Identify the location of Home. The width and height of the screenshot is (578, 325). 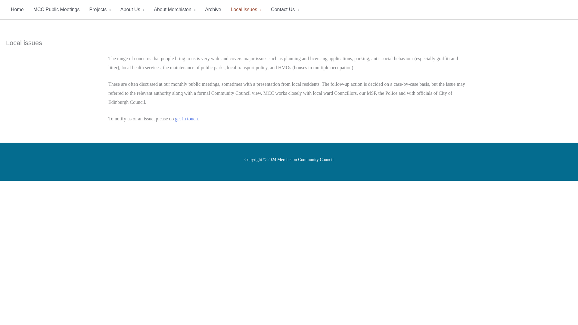
(17, 10).